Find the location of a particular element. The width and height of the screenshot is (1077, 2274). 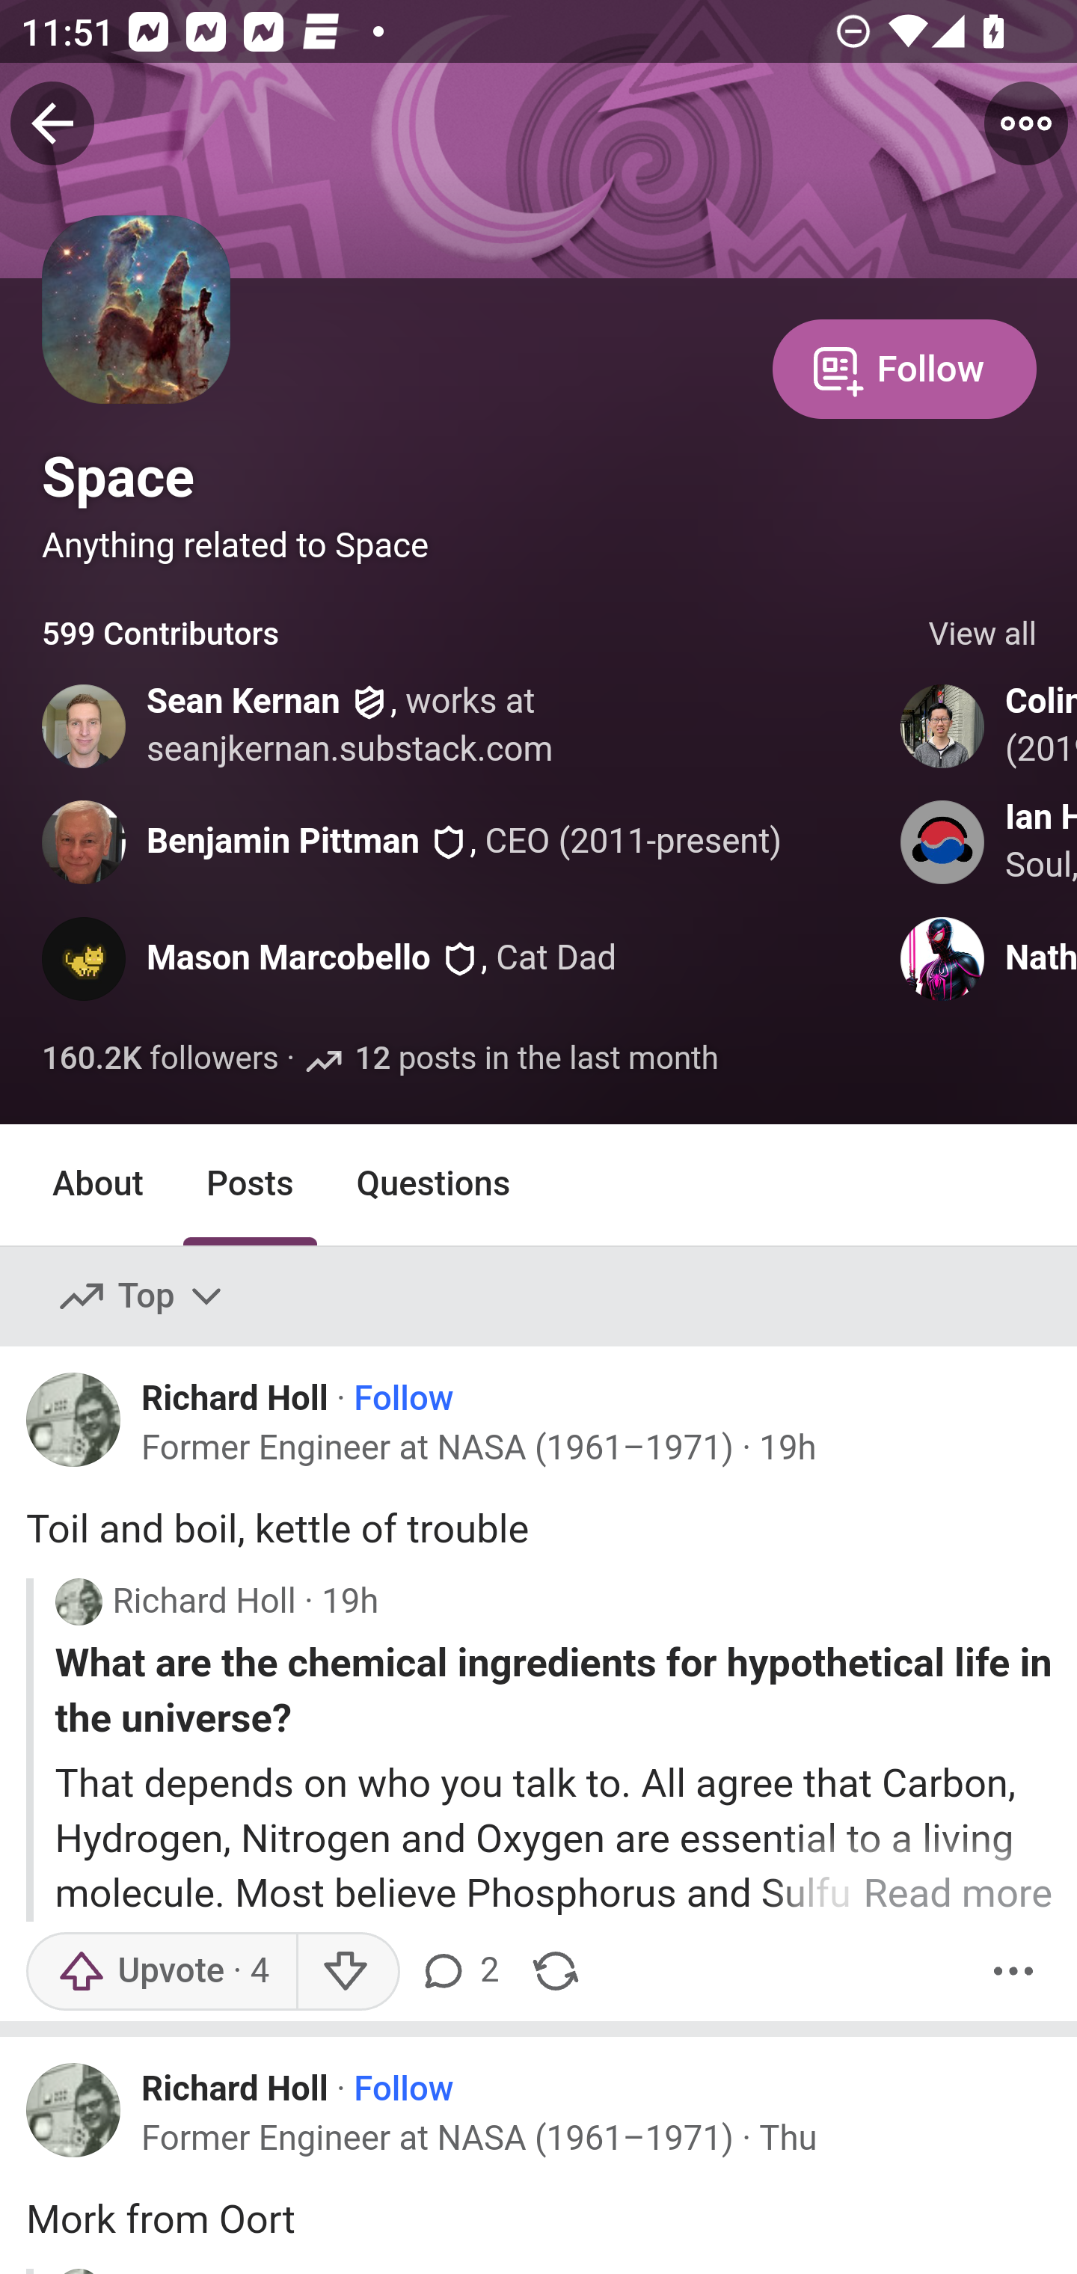

Follow is located at coordinates (404, 1399).